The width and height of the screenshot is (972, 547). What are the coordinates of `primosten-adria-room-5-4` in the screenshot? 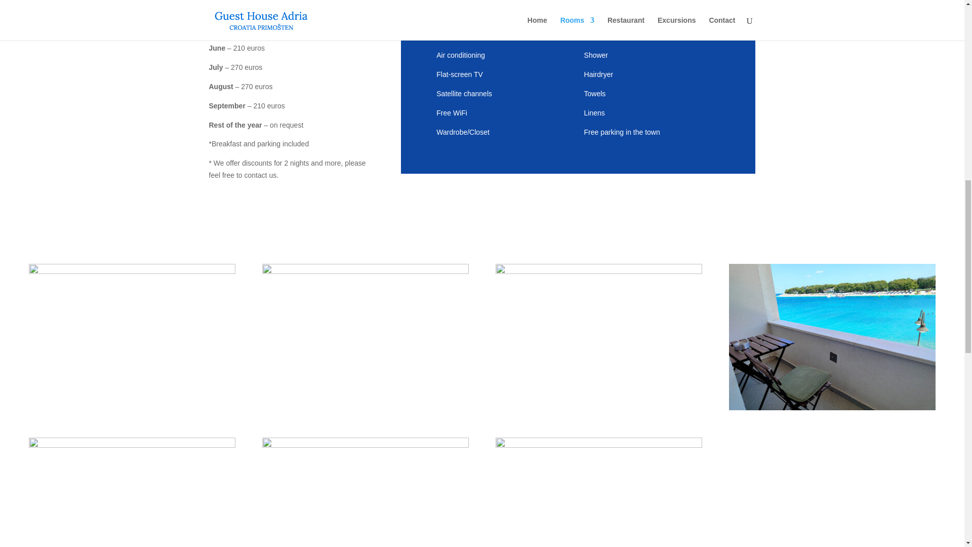 It's located at (366, 445).